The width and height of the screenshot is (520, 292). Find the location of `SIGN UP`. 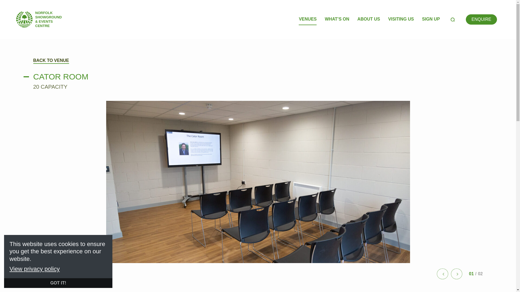

SIGN UP is located at coordinates (431, 19).